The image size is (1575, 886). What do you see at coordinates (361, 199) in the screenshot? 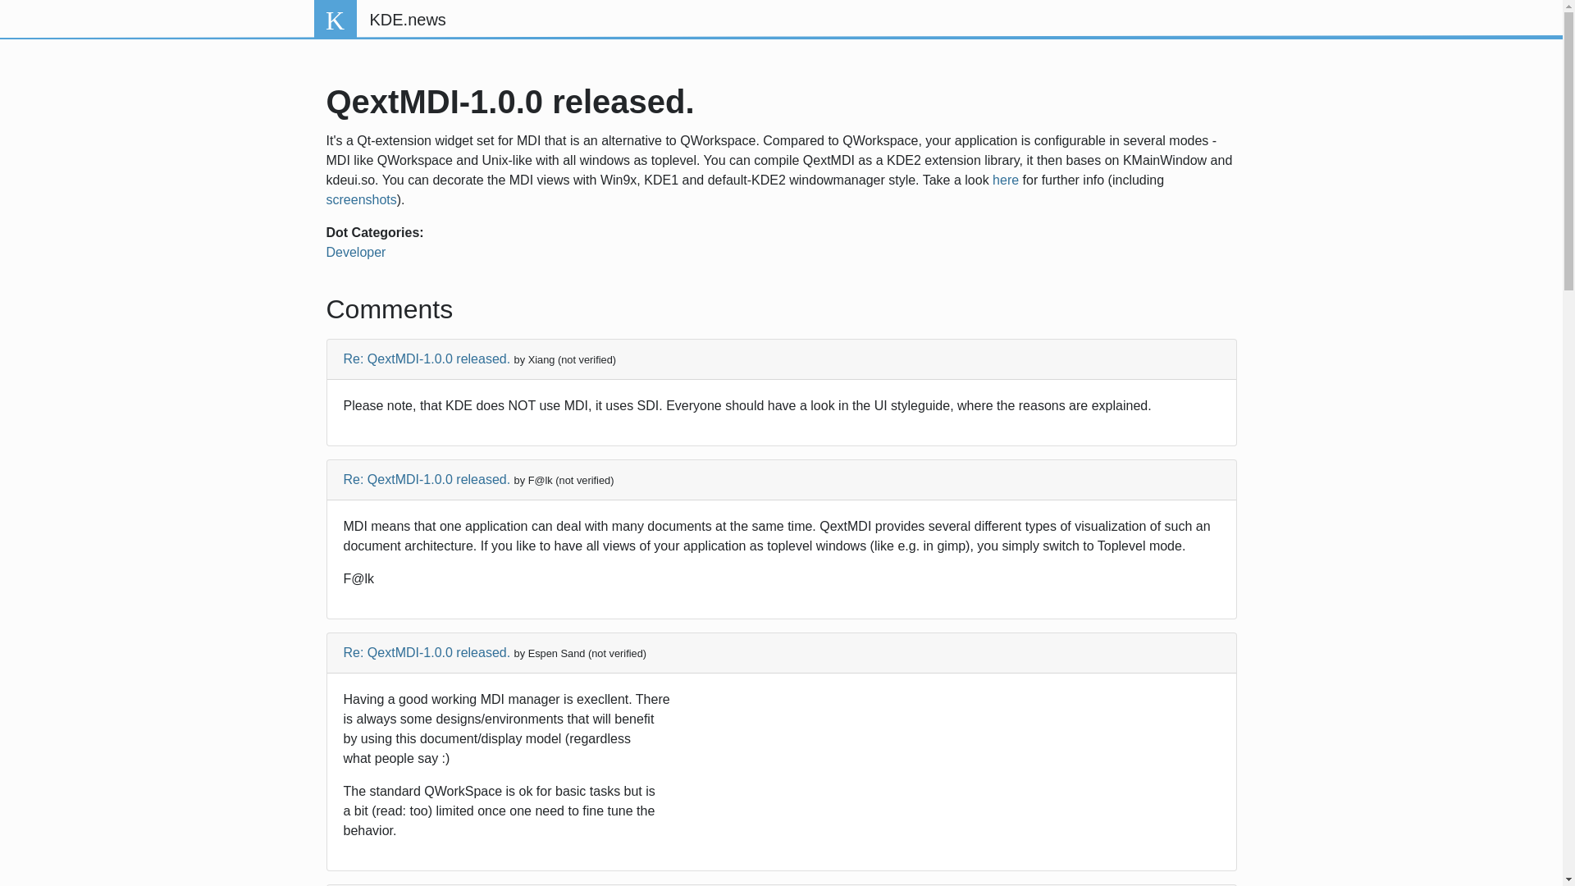
I see `screenshots` at bounding box center [361, 199].